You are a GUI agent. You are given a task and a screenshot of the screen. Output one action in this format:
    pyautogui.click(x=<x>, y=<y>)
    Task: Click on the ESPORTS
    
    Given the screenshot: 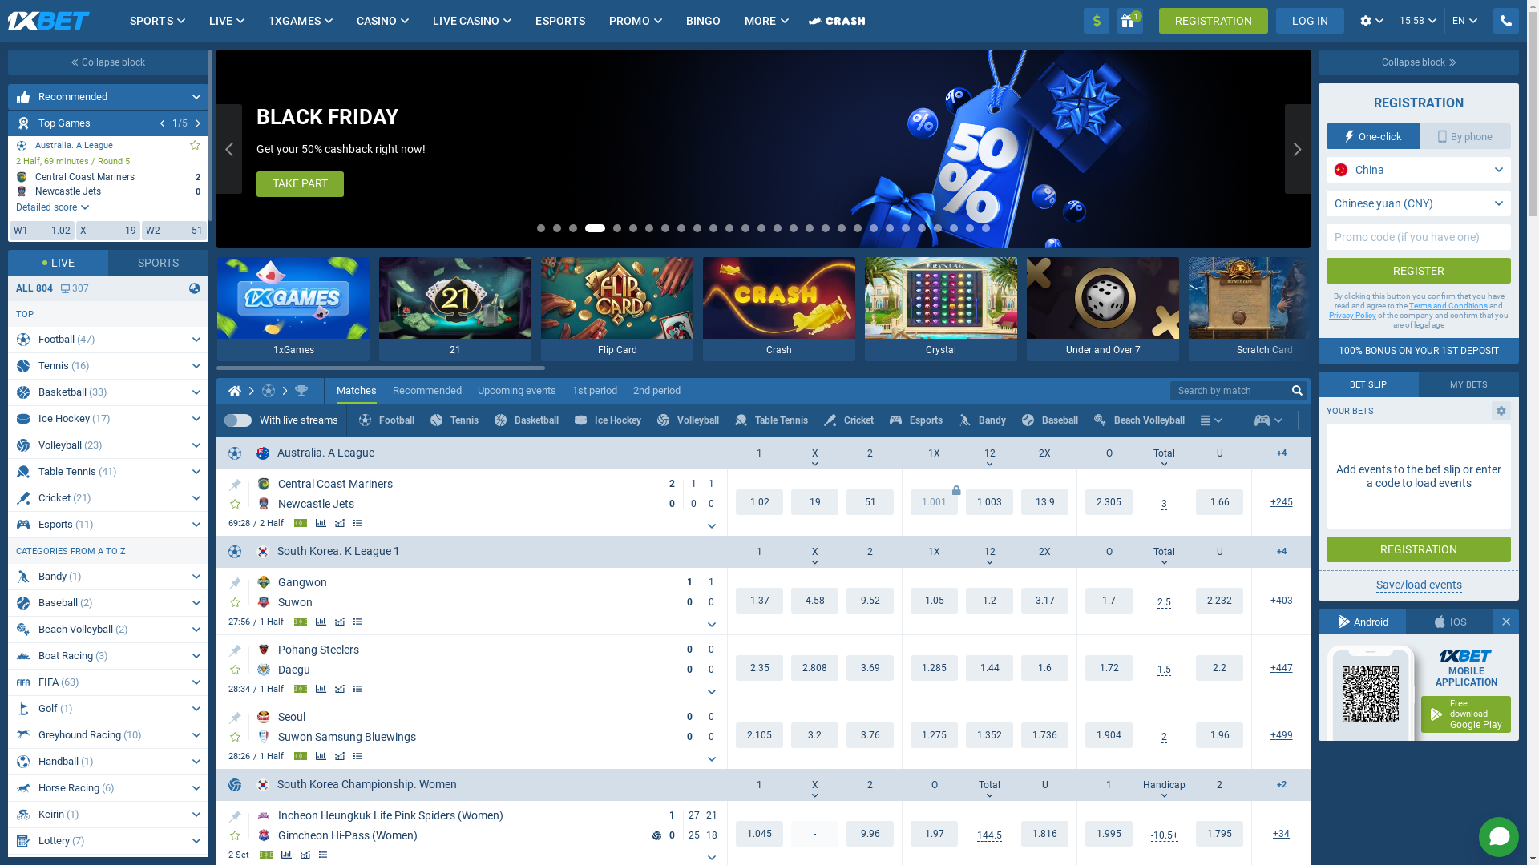 What is the action you would take?
    pyautogui.click(x=560, y=21)
    